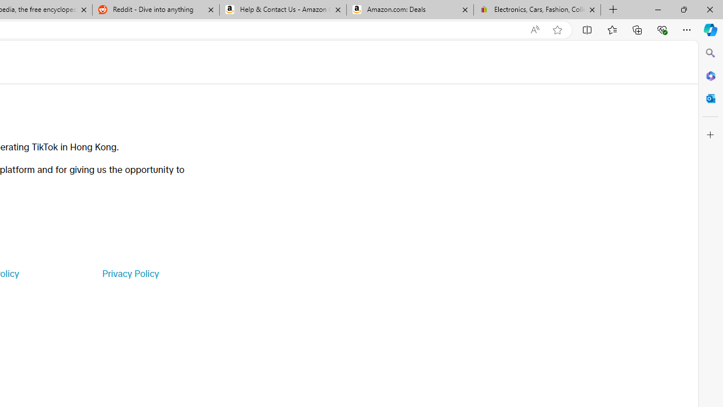 The width and height of the screenshot is (723, 407). I want to click on Browser essentials, so click(662, 29).